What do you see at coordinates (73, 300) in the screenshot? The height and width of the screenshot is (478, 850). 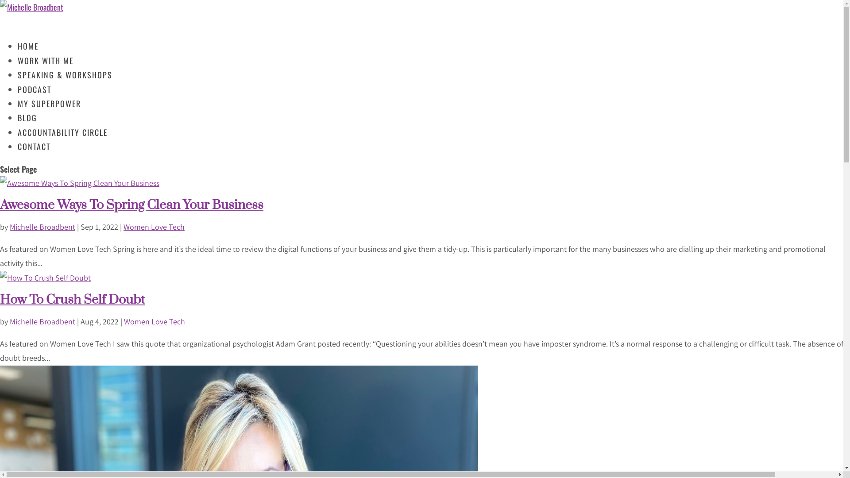 I see `How To Crush Self Doubt` at bounding box center [73, 300].